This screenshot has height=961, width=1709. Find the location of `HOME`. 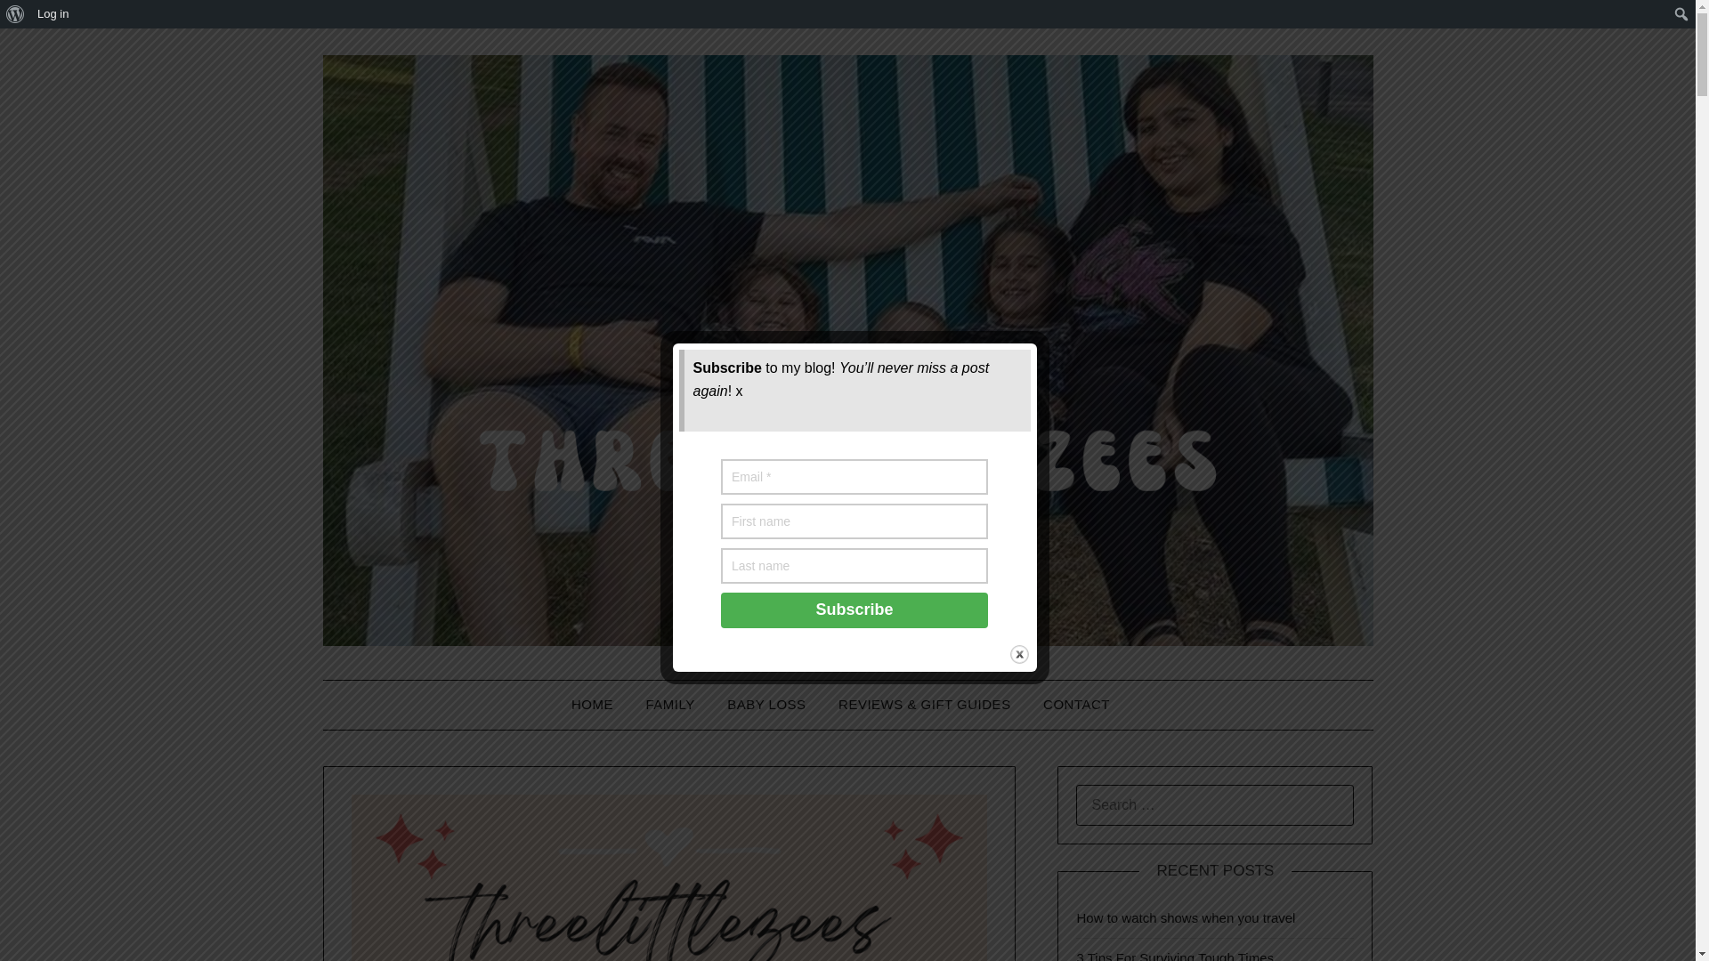

HOME is located at coordinates (598, 704).